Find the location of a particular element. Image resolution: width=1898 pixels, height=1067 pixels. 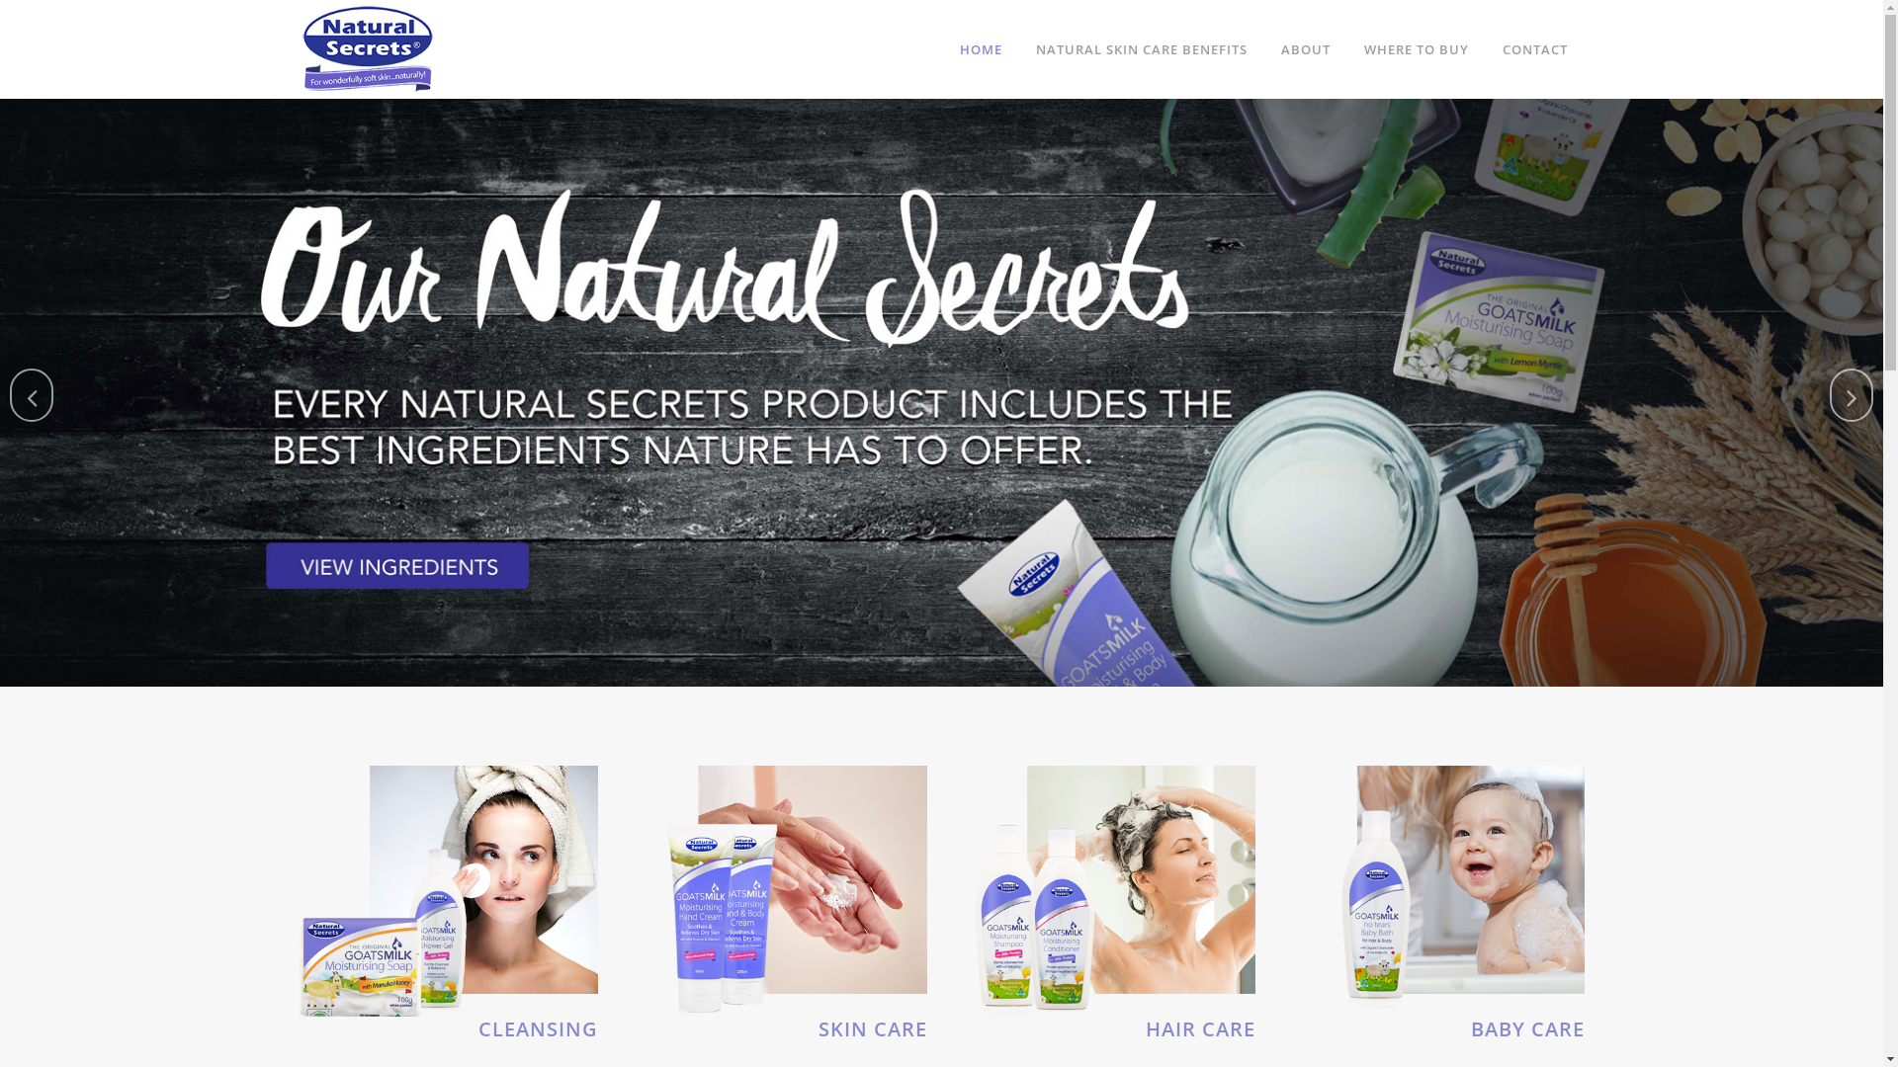

HOME is located at coordinates (981, 49).